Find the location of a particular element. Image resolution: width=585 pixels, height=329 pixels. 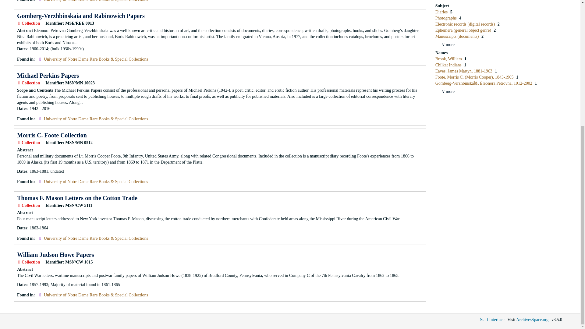

Photographs is located at coordinates (447, 18).